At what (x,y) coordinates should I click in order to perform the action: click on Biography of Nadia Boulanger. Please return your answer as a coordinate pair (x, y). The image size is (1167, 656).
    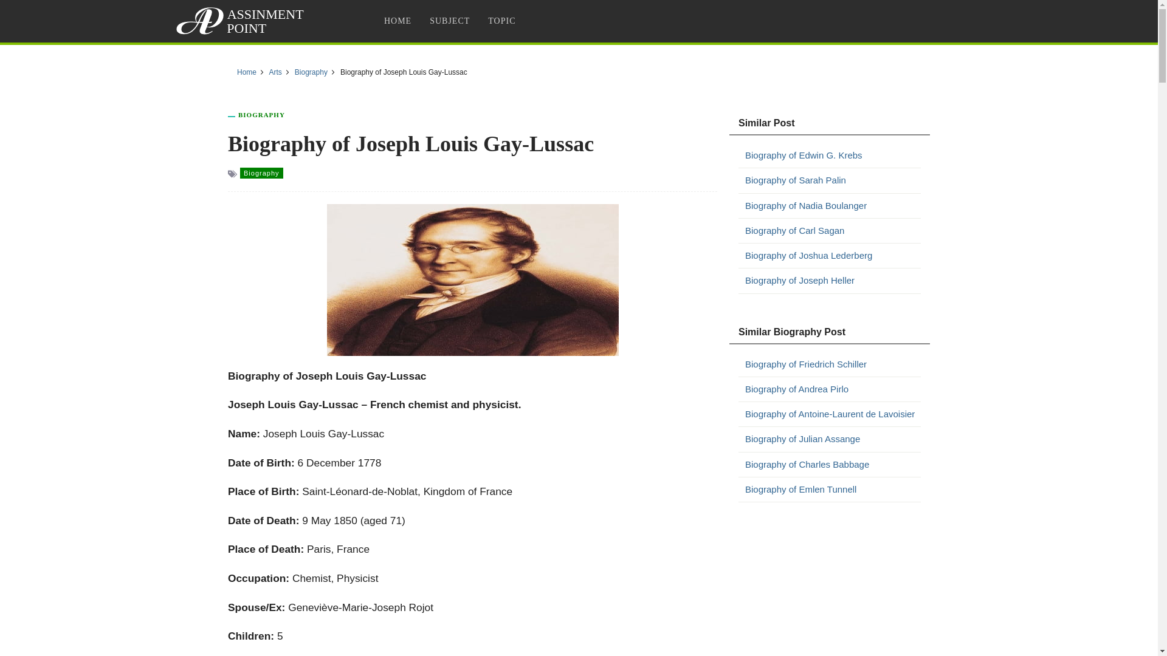
    Looking at the image, I should click on (833, 206).